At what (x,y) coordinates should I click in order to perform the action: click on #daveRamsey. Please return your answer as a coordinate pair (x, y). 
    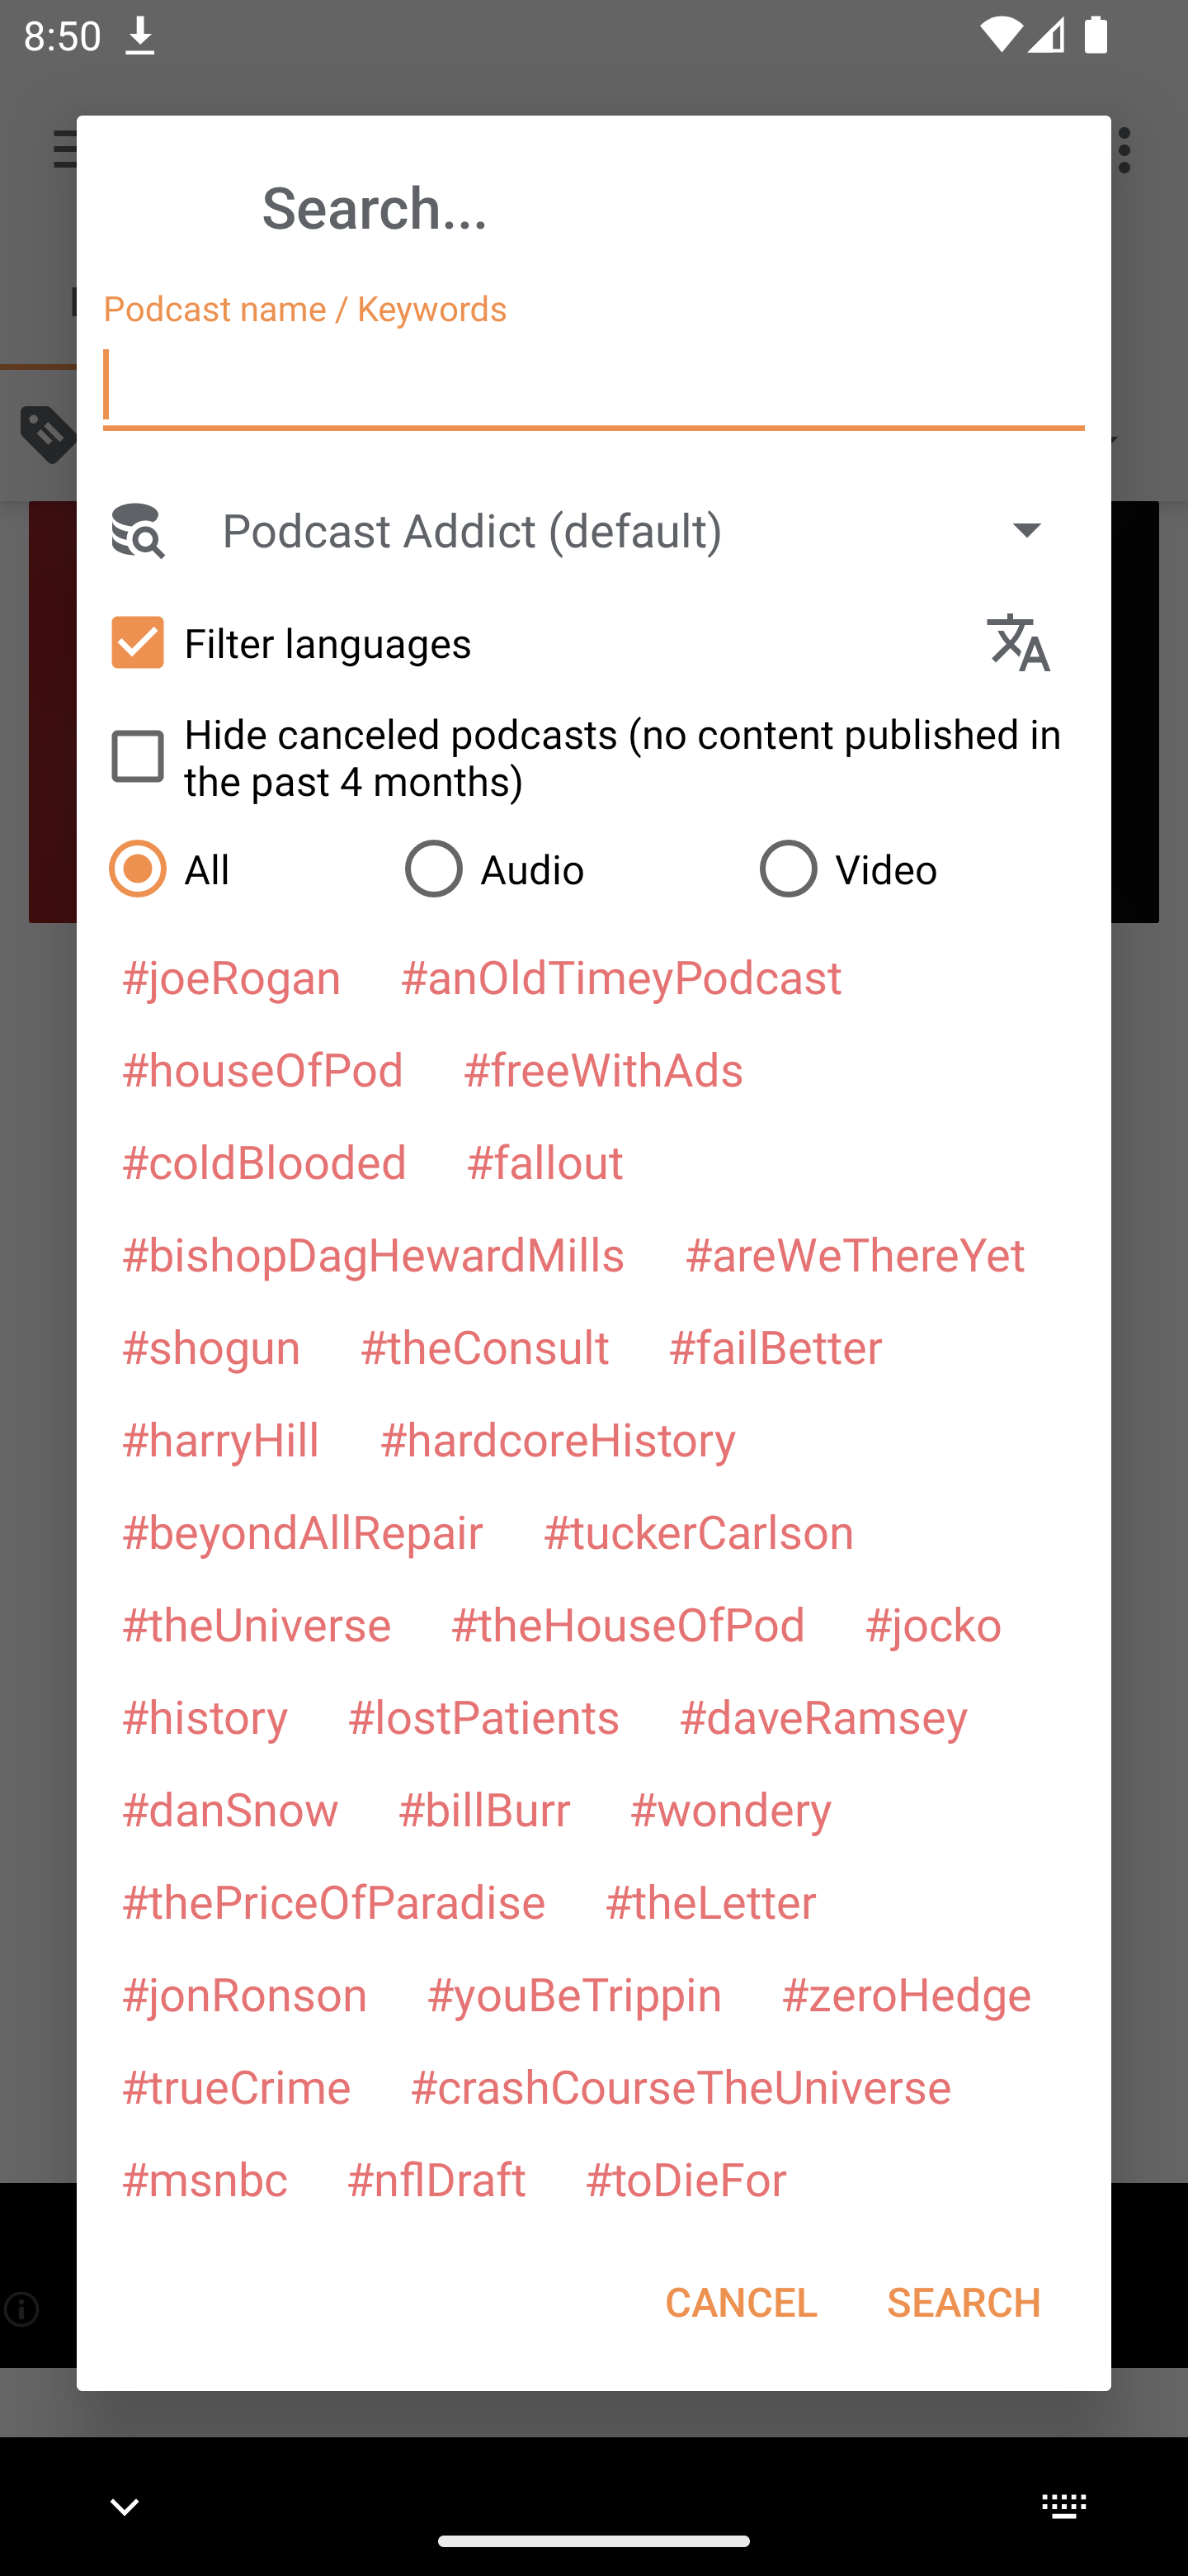
    Looking at the image, I should click on (823, 1716).